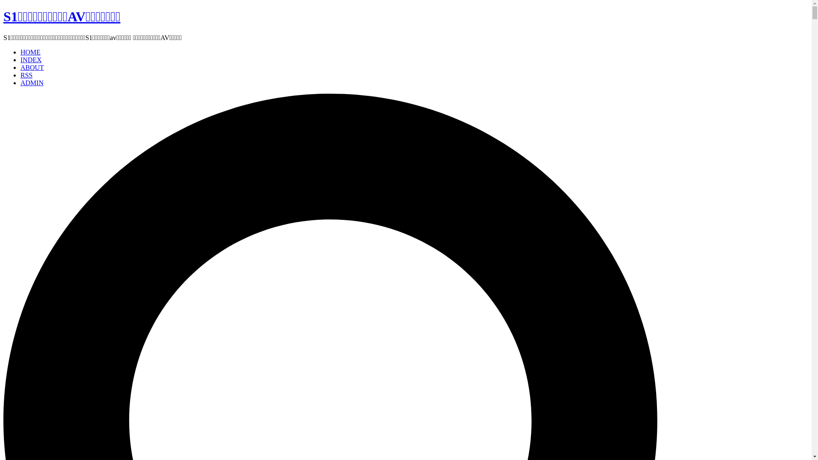  Describe the element at coordinates (32, 83) in the screenshot. I see `ADMIN` at that location.